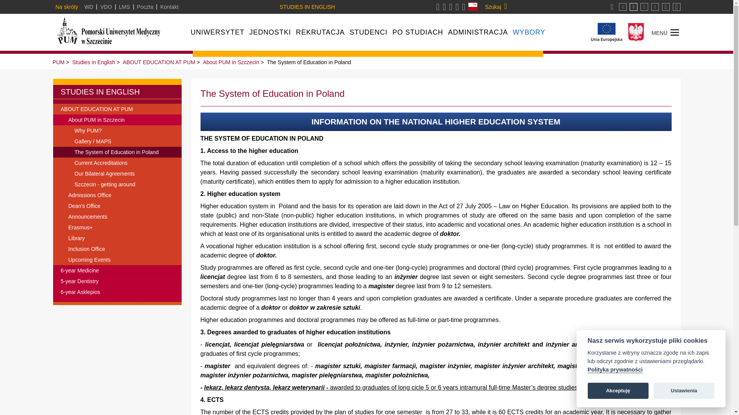 The image size is (739, 415). What do you see at coordinates (320, 32) in the screenshot?
I see `REKRUTACJA` at bounding box center [320, 32].